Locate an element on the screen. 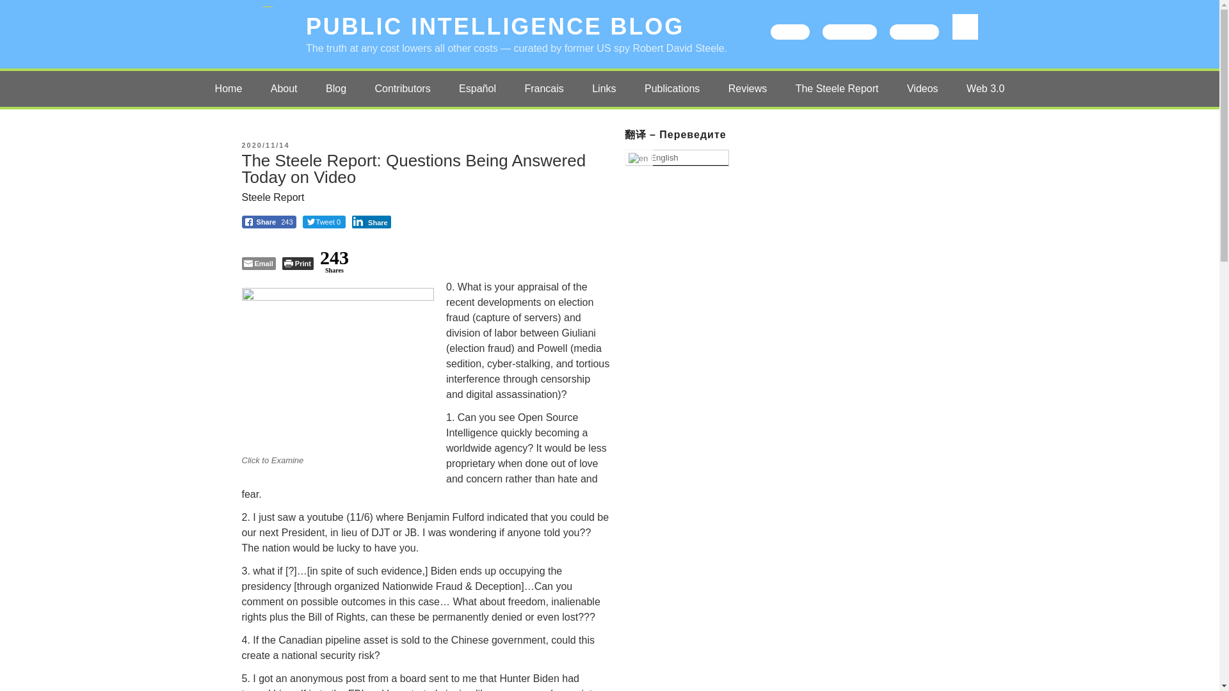 The height and width of the screenshot is (691, 1229). Email is located at coordinates (259, 264).